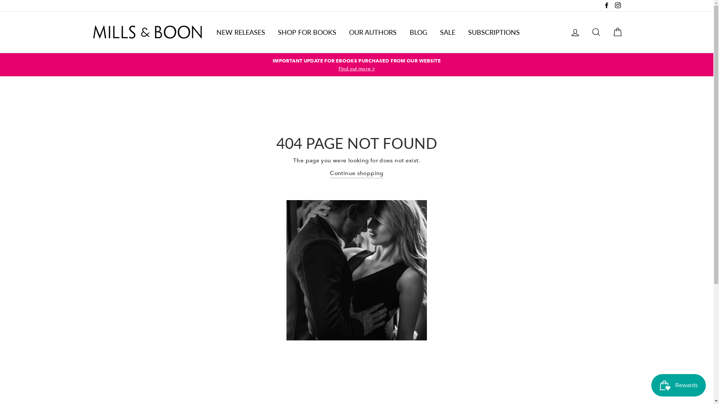 This screenshot has width=719, height=404. I want to click on SUBSCRIPTIONS, so click(494, 32).